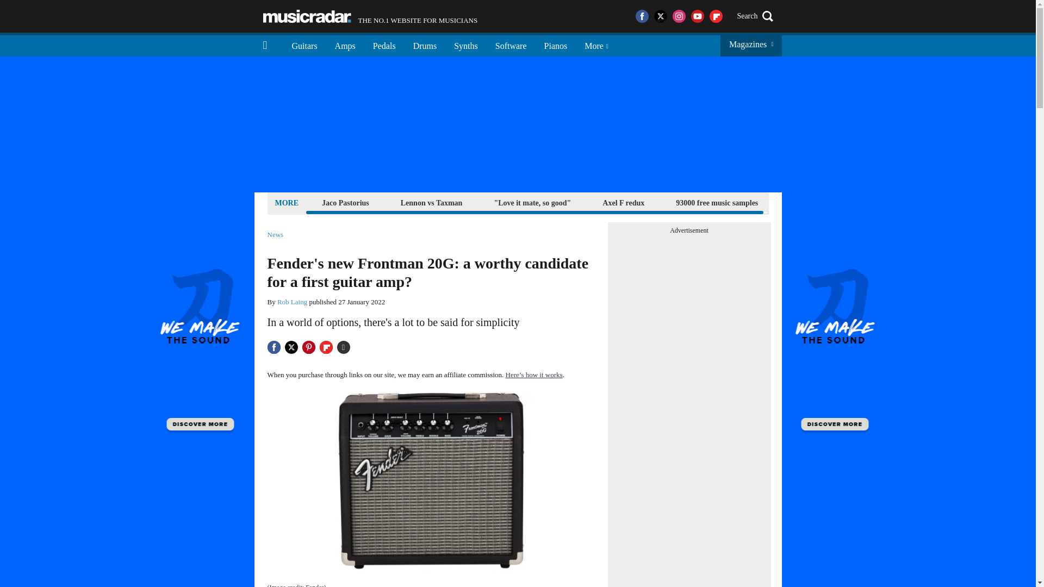 This screenshot has width=1044, height=587. What do you see at coordinates (556, 45) in the screenshot?
I see `Pianos` at bounding box center [556, 45].